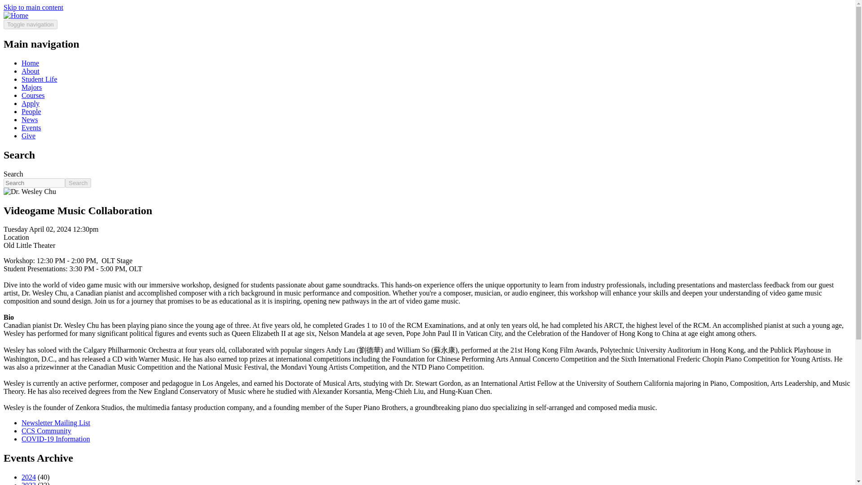  I want to click on 2023, so click(29, 483).